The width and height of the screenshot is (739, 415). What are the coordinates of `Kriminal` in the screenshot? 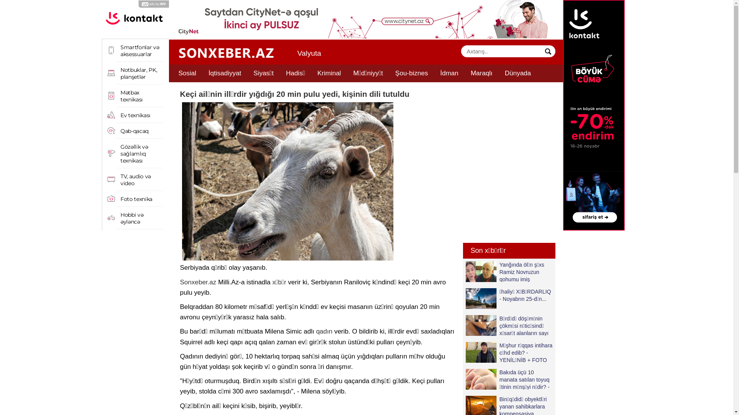 It's located at (329, 73).